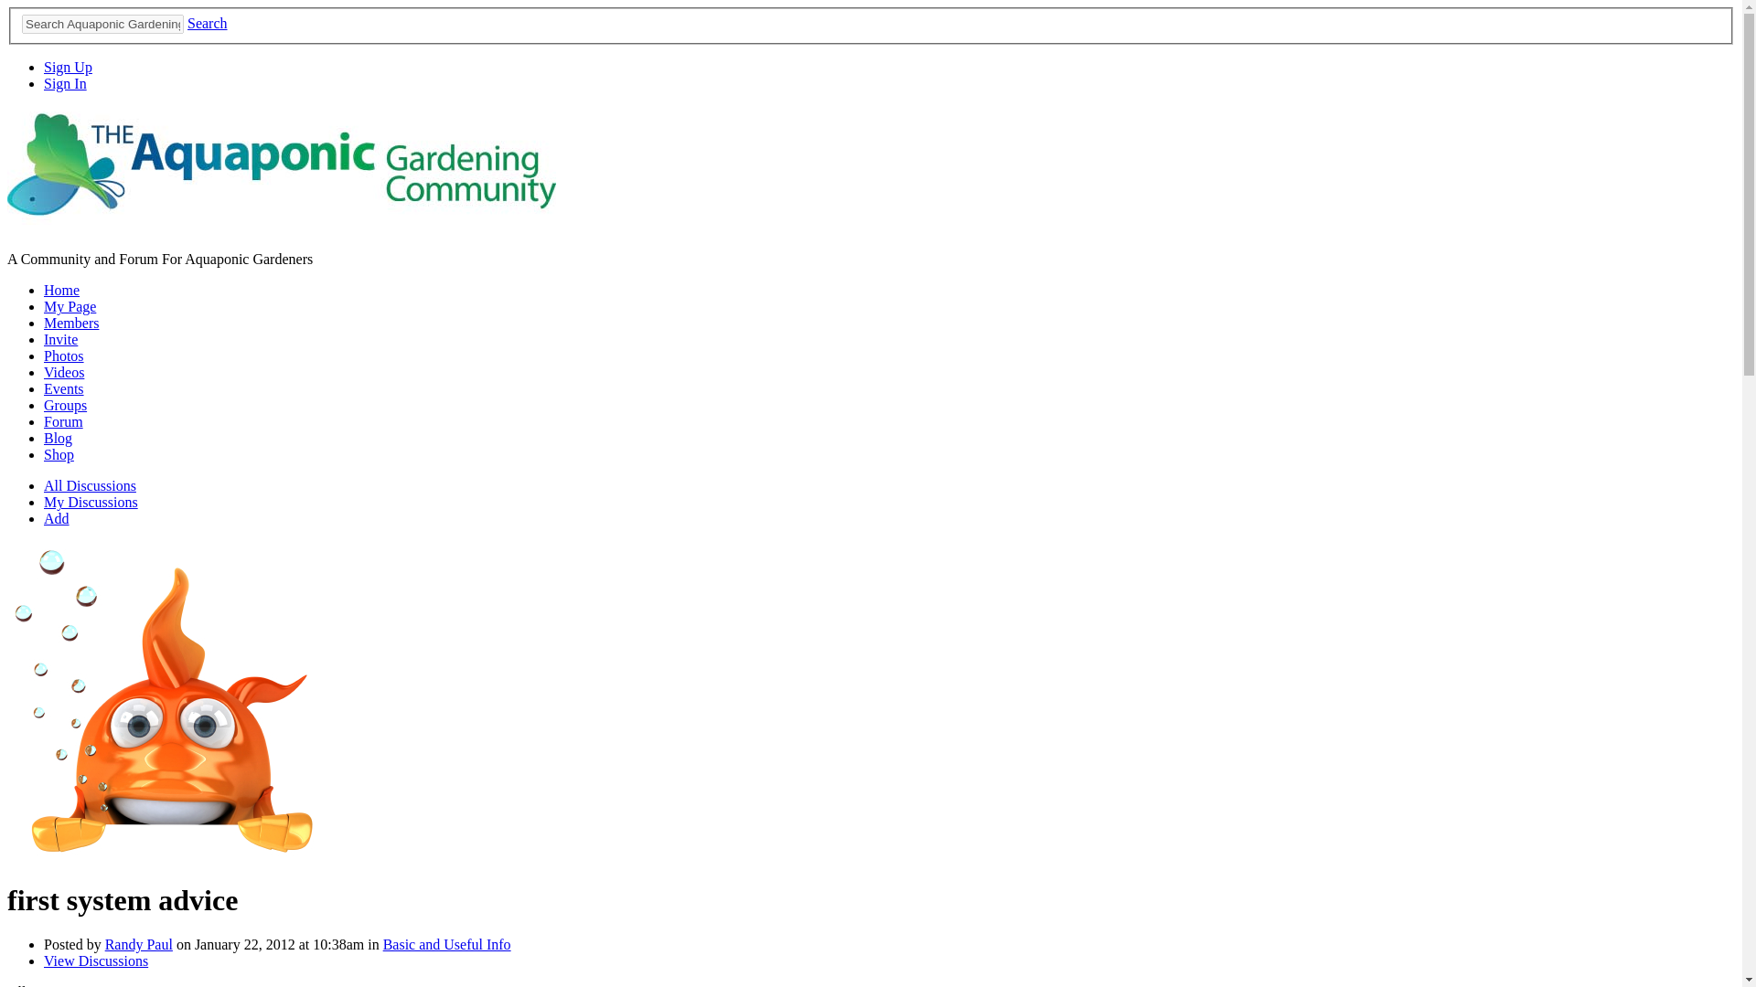  Describe the element at coordinates (90, 485) in the screenshot. I see `All Discussions` at that location.